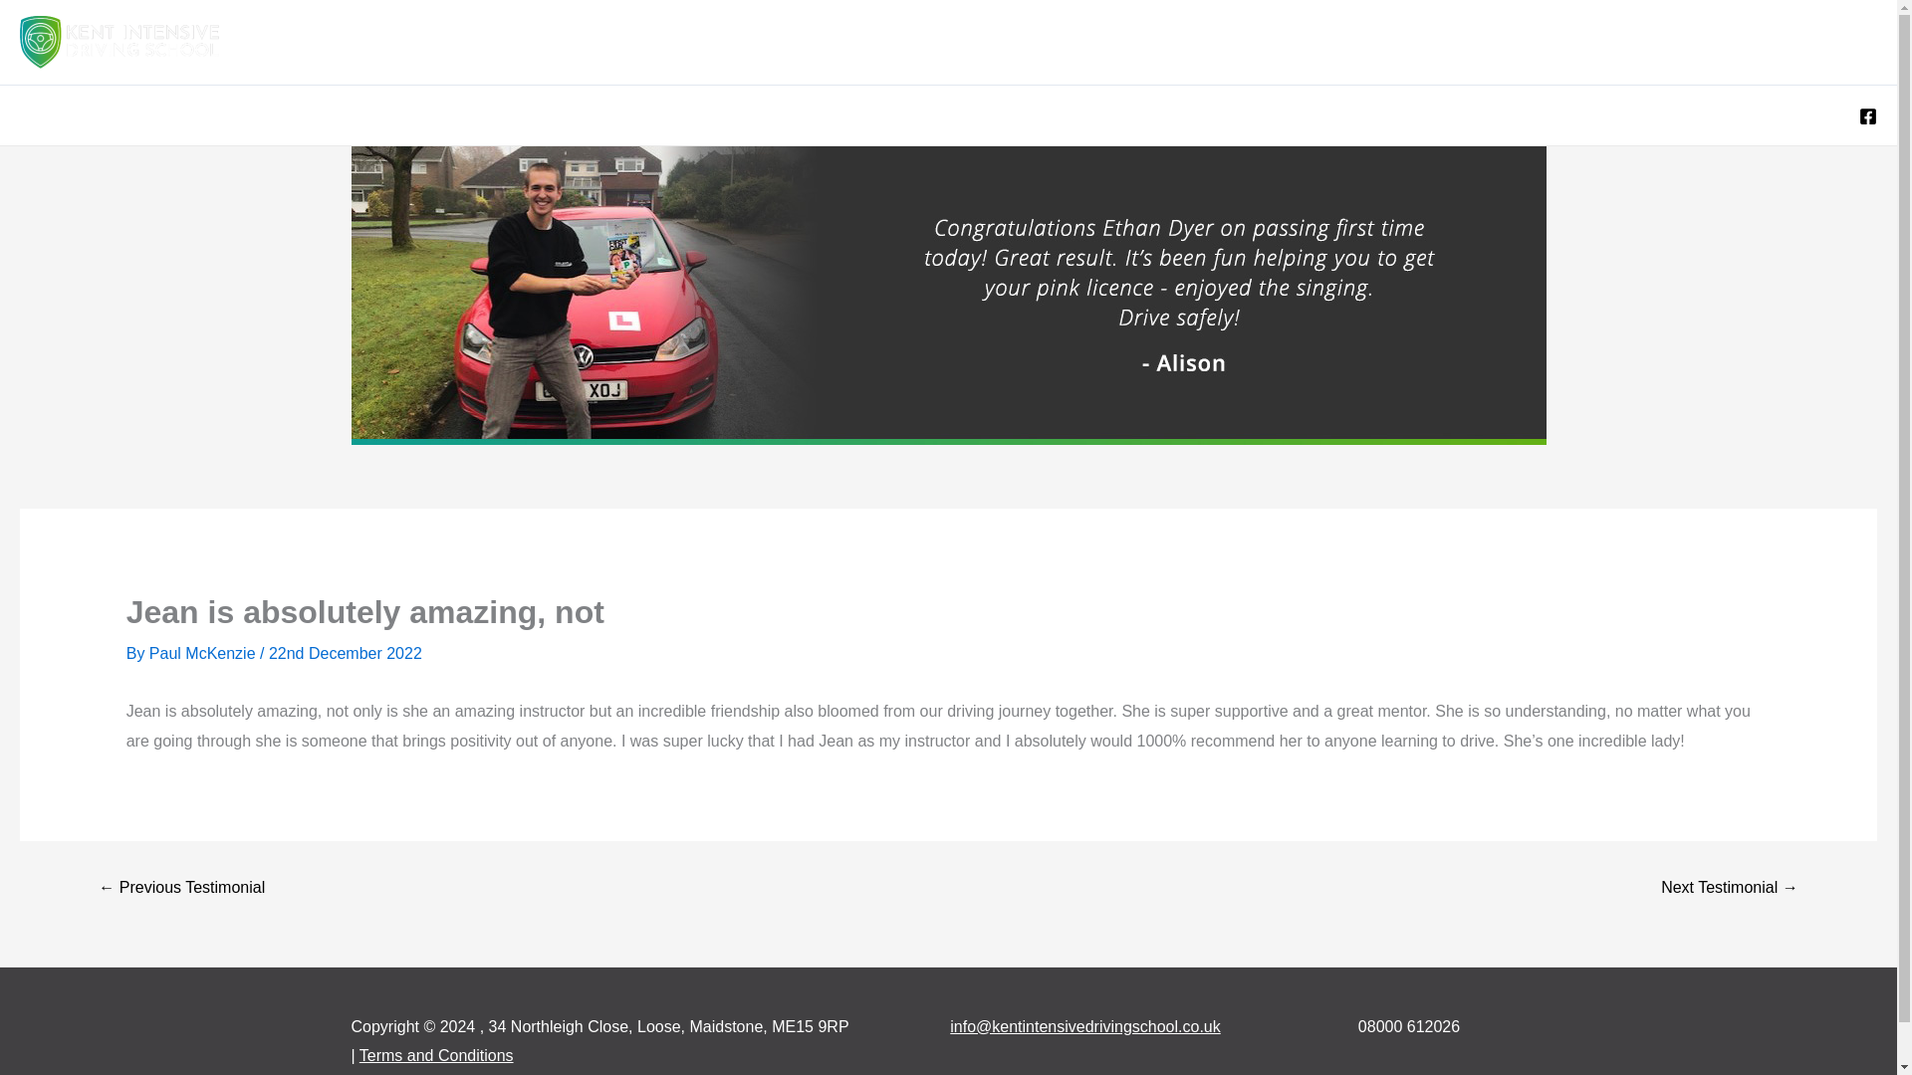  I want to click on Contact Us, so click(1822, 42).